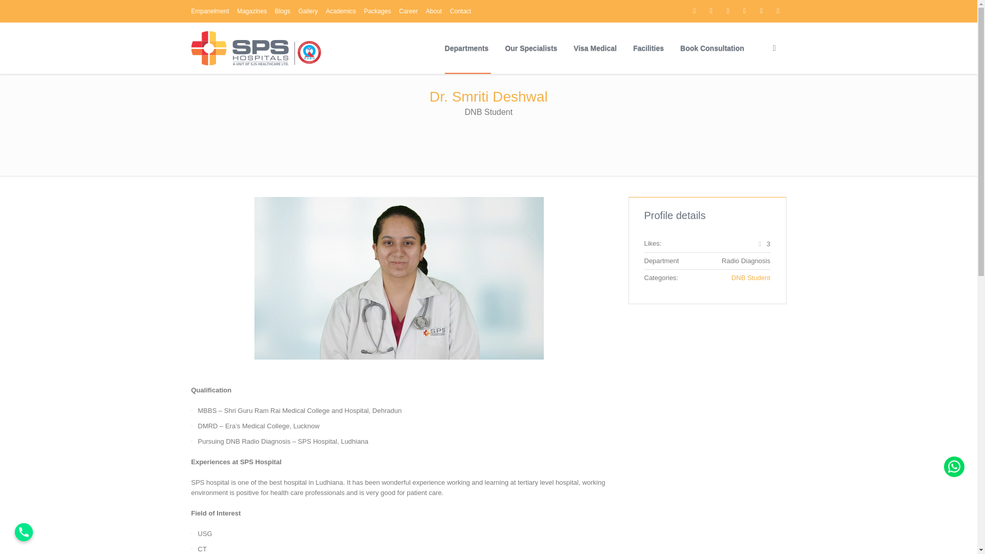 The height and width of the screenshot is (554, 985). What do you see at coordinates (763, 244) in the screenshot?
I see `3` at bounding box center [763, 244].